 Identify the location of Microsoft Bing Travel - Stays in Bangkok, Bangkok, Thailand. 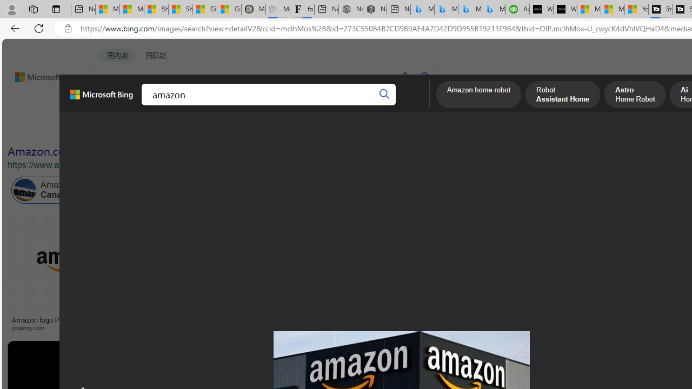
(446, 10).